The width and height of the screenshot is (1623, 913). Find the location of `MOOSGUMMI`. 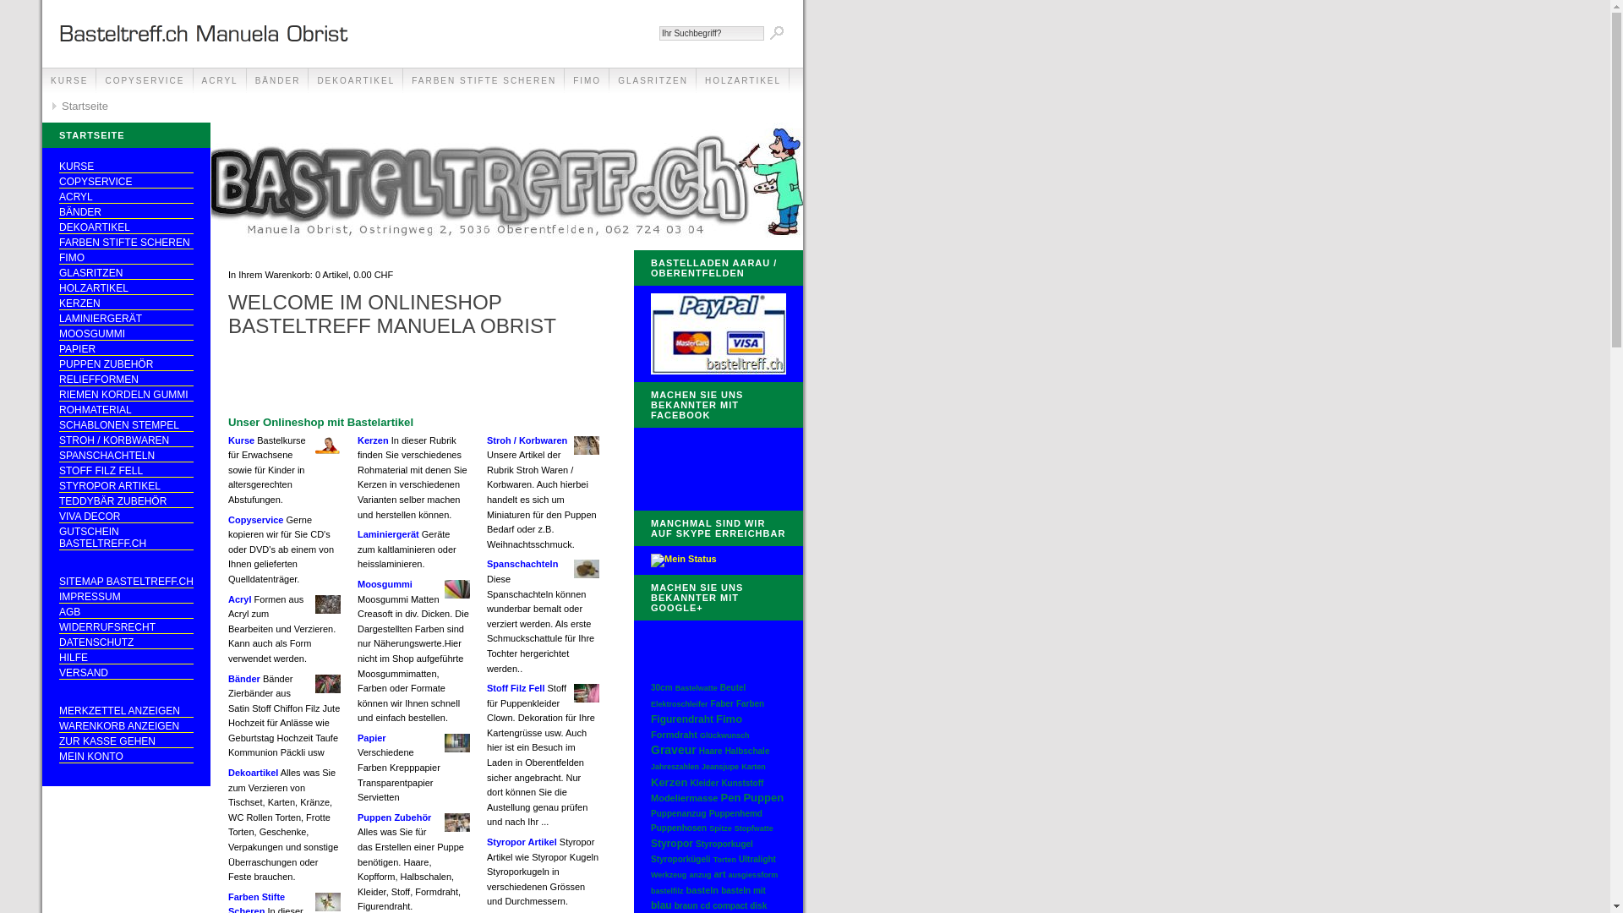

MOOSGUMMI is located at coordinates (127, 335).